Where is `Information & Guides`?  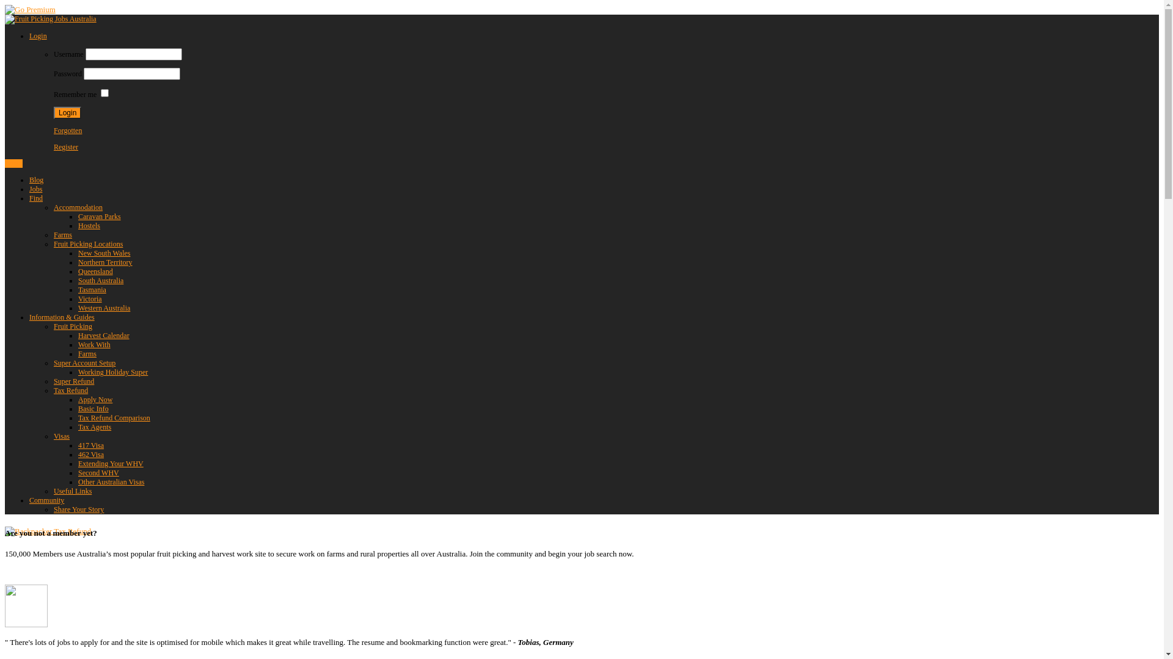
Information & Guides is located at coordinates (62, 317).